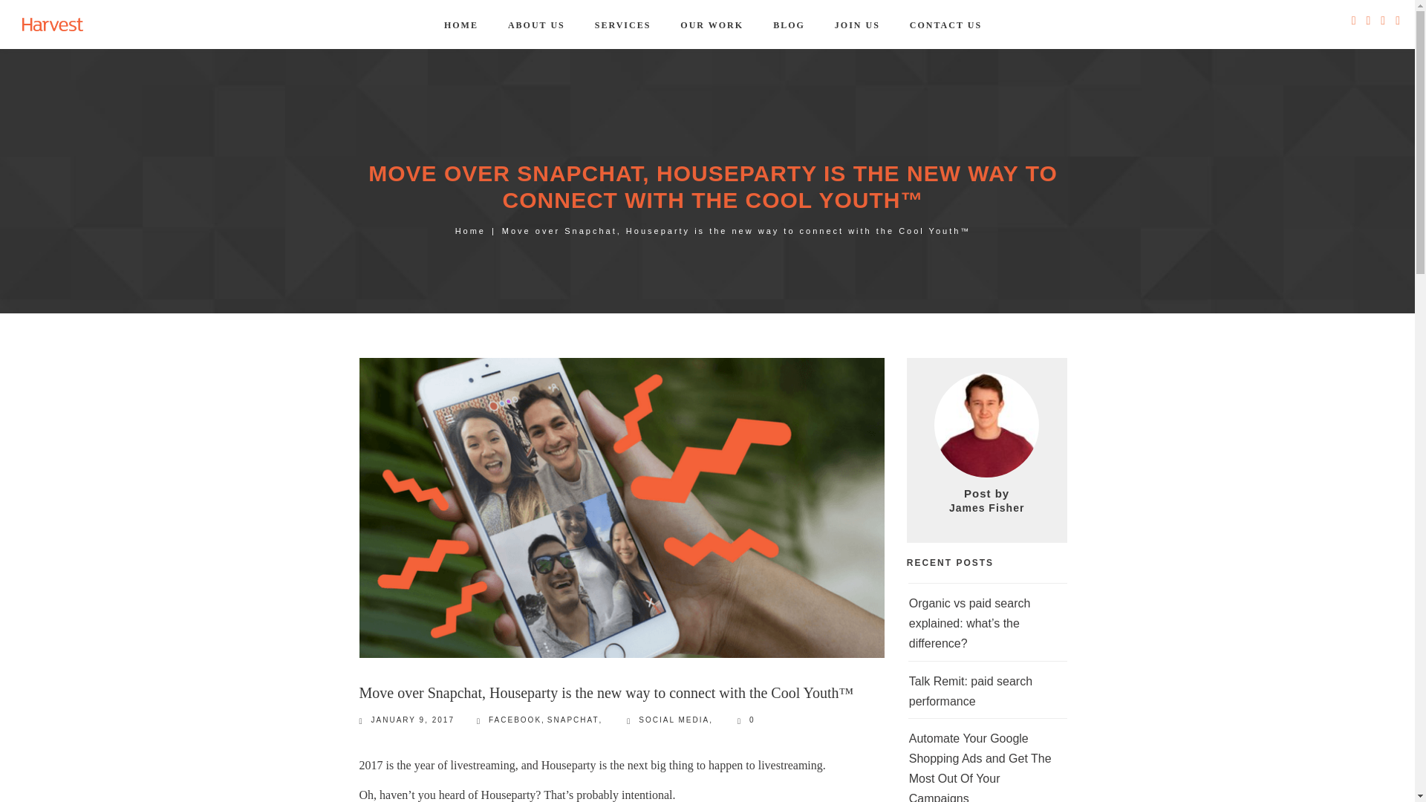 The image size is (1426, 802). Describe the element at coordinates (622, 25) in the screenshot. I see `Services` at that location.